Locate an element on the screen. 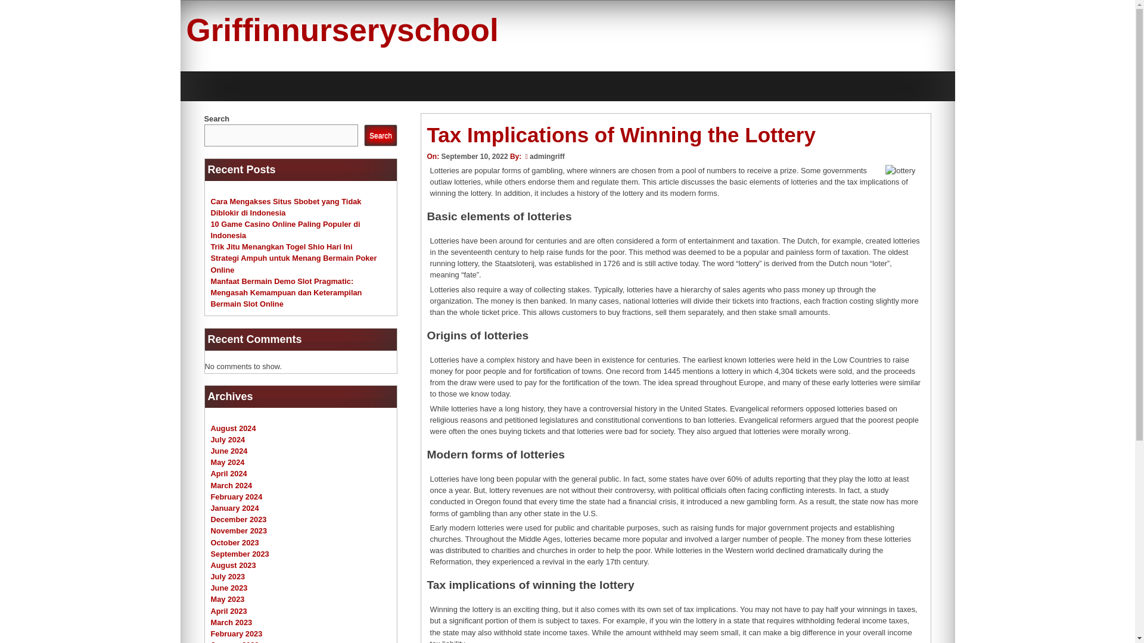 This screenshot has width=1144, height=643. February 2024 is located at coordinates (237, 497).